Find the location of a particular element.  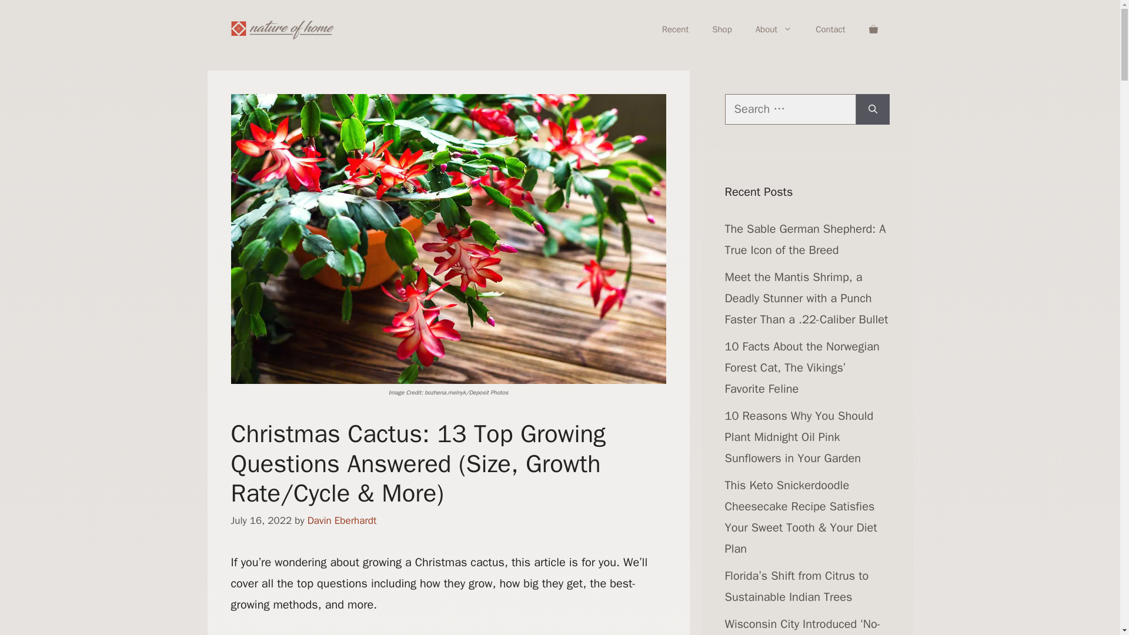

View your shopping cart is located at coordinates (873, 29).